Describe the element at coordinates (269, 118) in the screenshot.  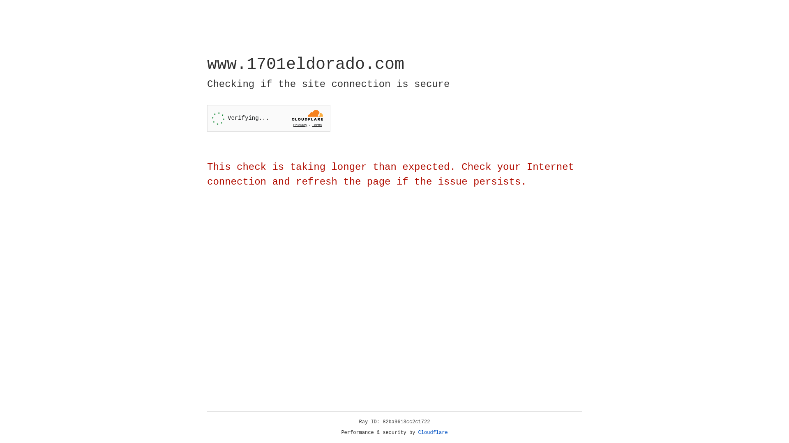
I see `Widget containing a Cloudflare security challenge` at that location.